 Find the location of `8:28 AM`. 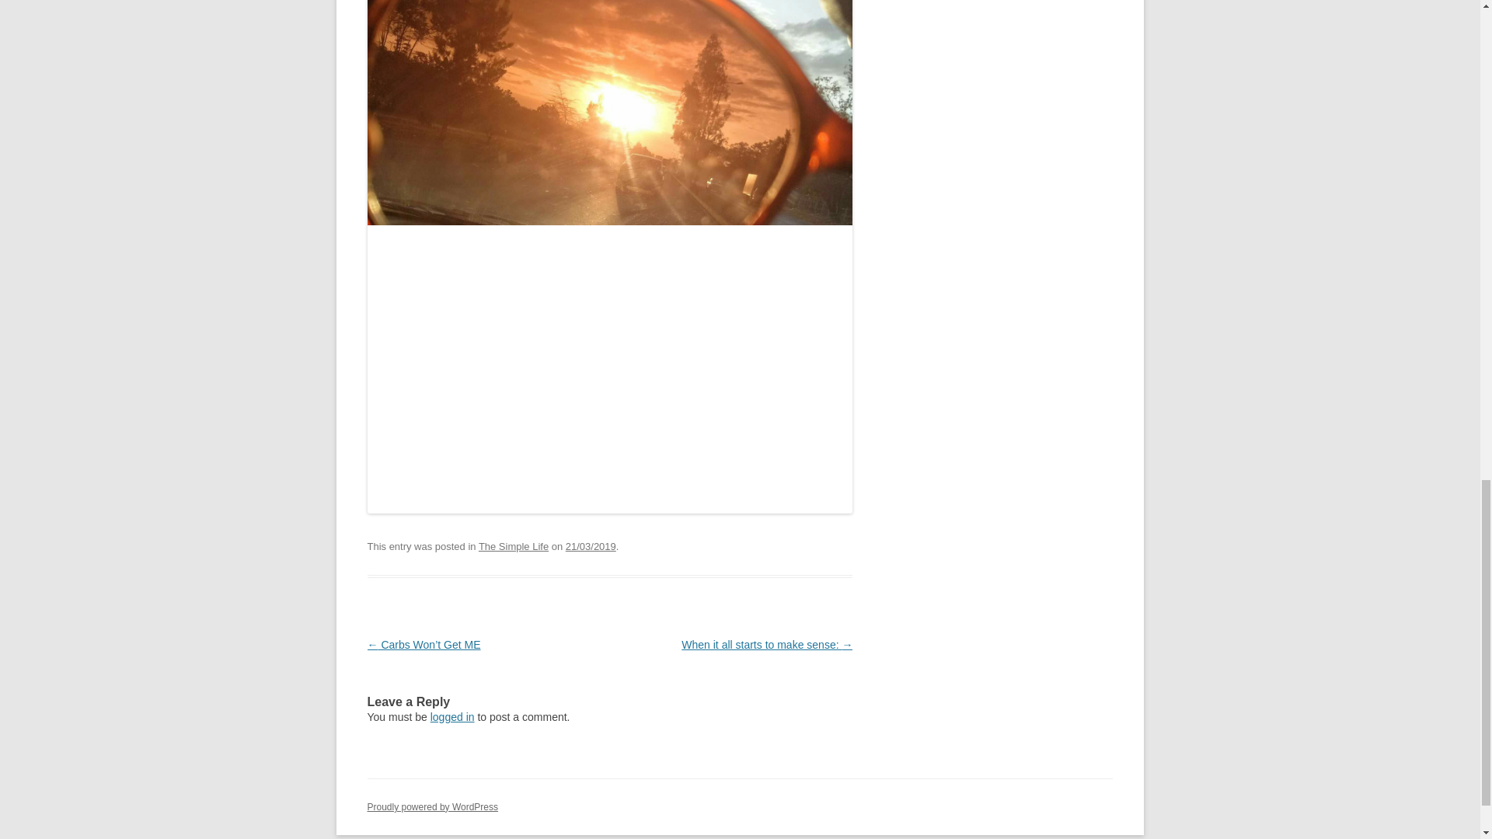

8:28 AM is located at coordinates (591, 545).